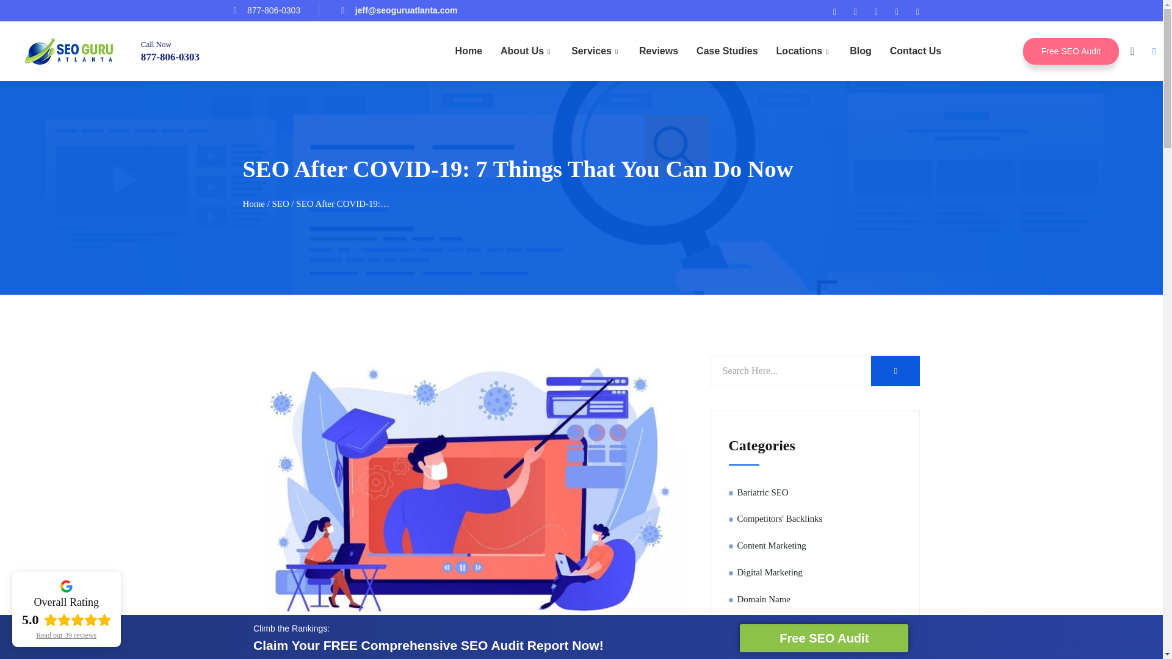  What do you see at coordinates (596, 51) in the screenshot?
I see `Services` at bounding box center [596, 51].